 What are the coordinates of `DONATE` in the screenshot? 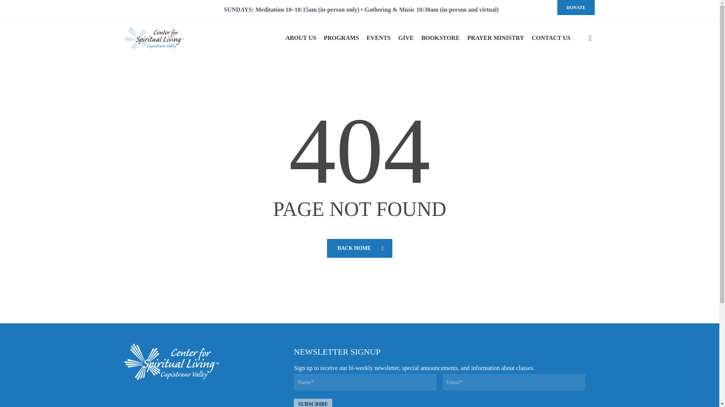 It's located at (576, 8).